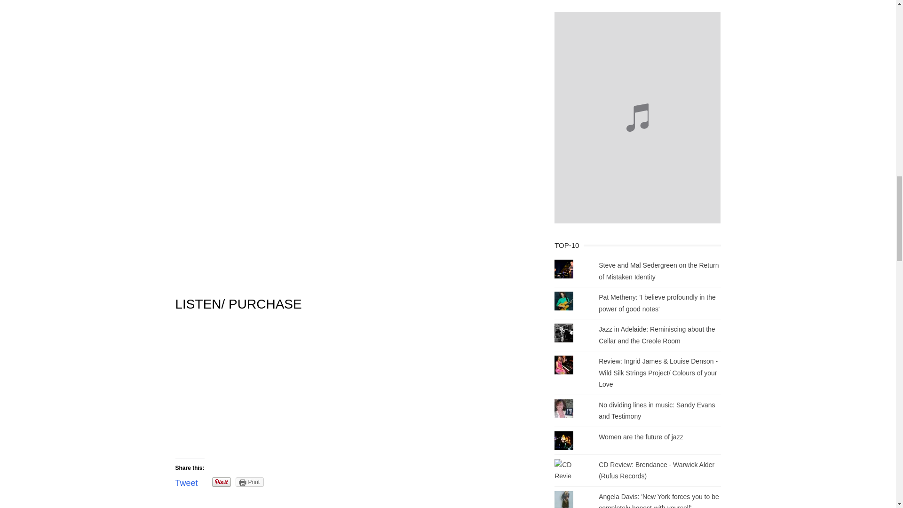 This screenshot has height=508, width=903. I want to click on Women are the future of jazz, so click(641, 437).